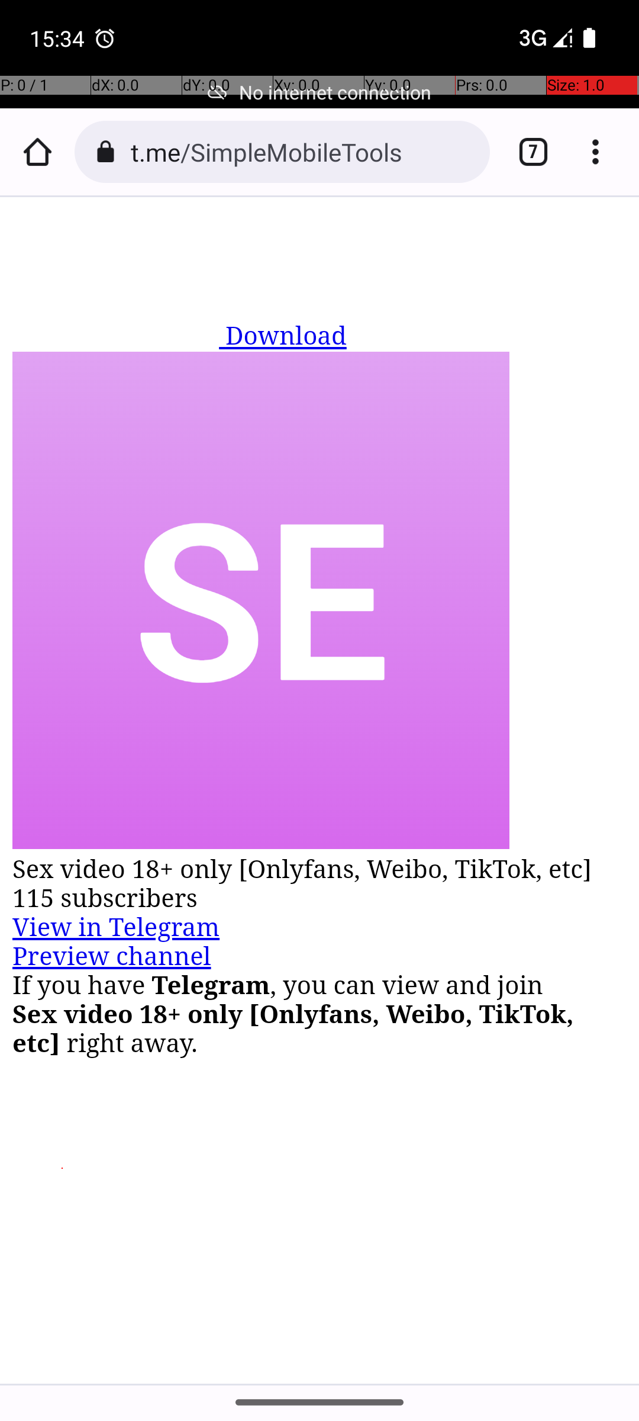 Image resolution: width=639 pixels, height=1421 pixels. I want to click on This image isn‘t labeled. Open the More Options menu at the top right to get image descriptions., so click(261, 603).